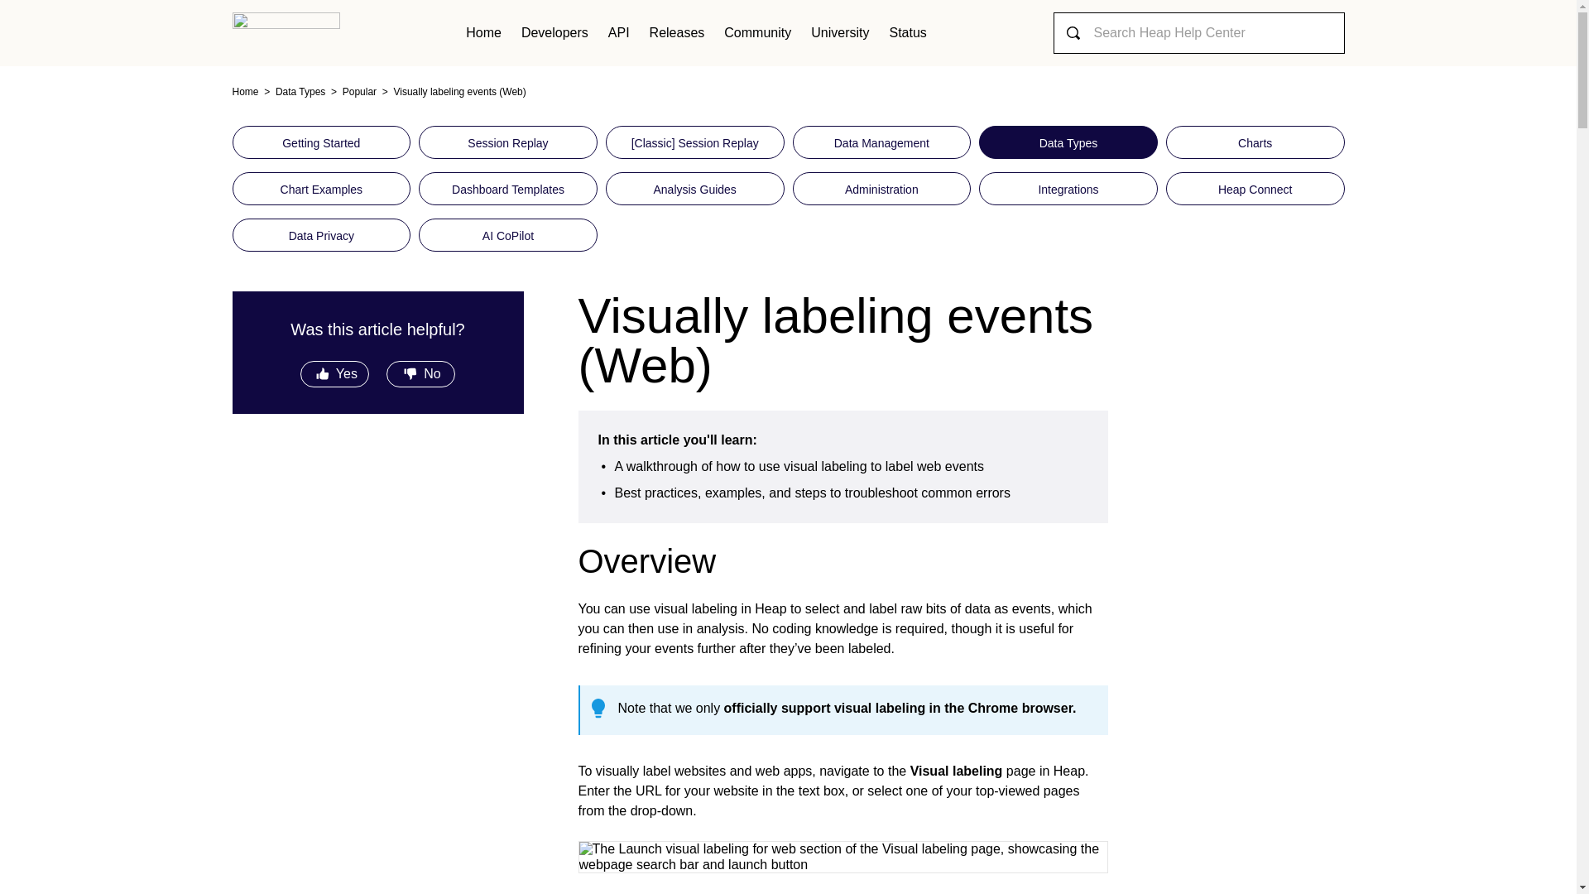 This screenshot has height=894, width=1589. Describe the element at coordinates (554, 32) in the screenshot. I see `Developers` at that location.